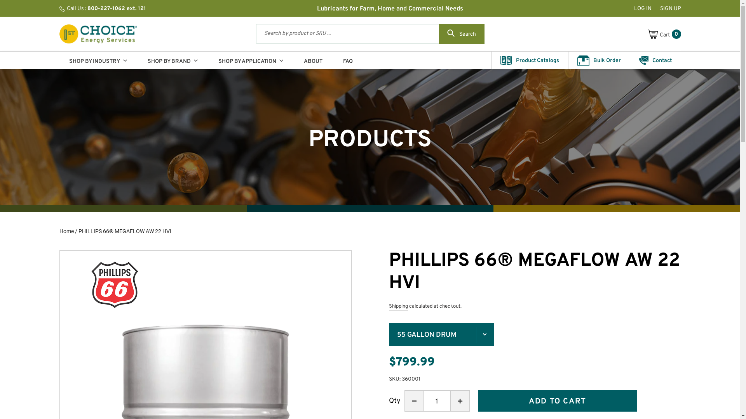 The height and width of the screenshot is (419, 746). I want to click on FAQ, so click(348, 61).